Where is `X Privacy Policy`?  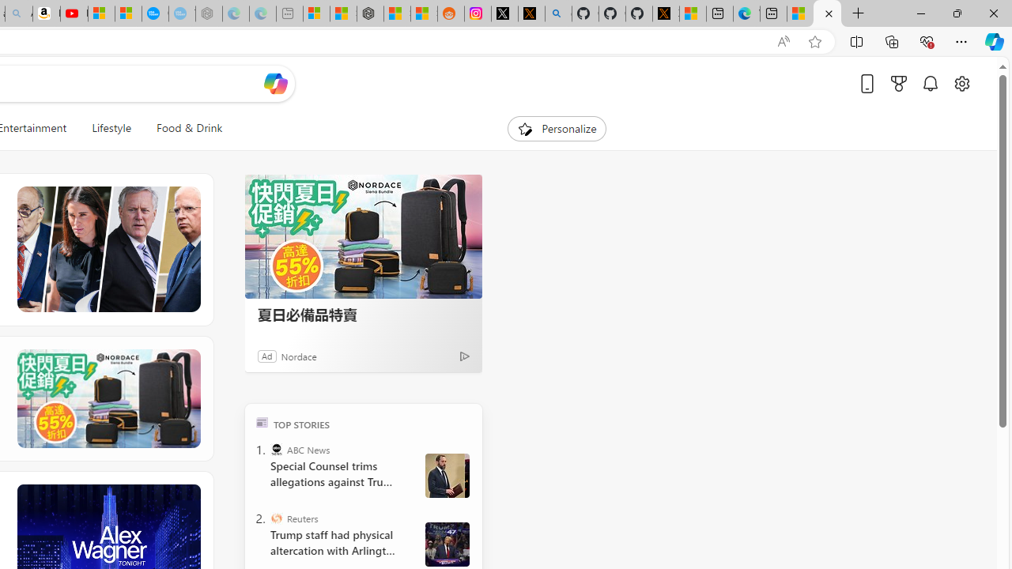 X Privacy Policy is located at coordinates (666, 14).